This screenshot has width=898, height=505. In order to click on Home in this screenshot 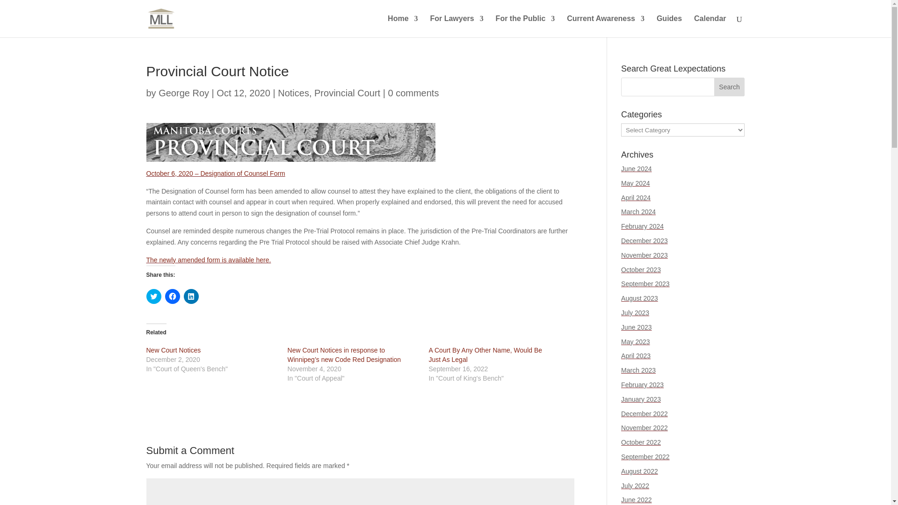, I will do `click(402, 26)`.